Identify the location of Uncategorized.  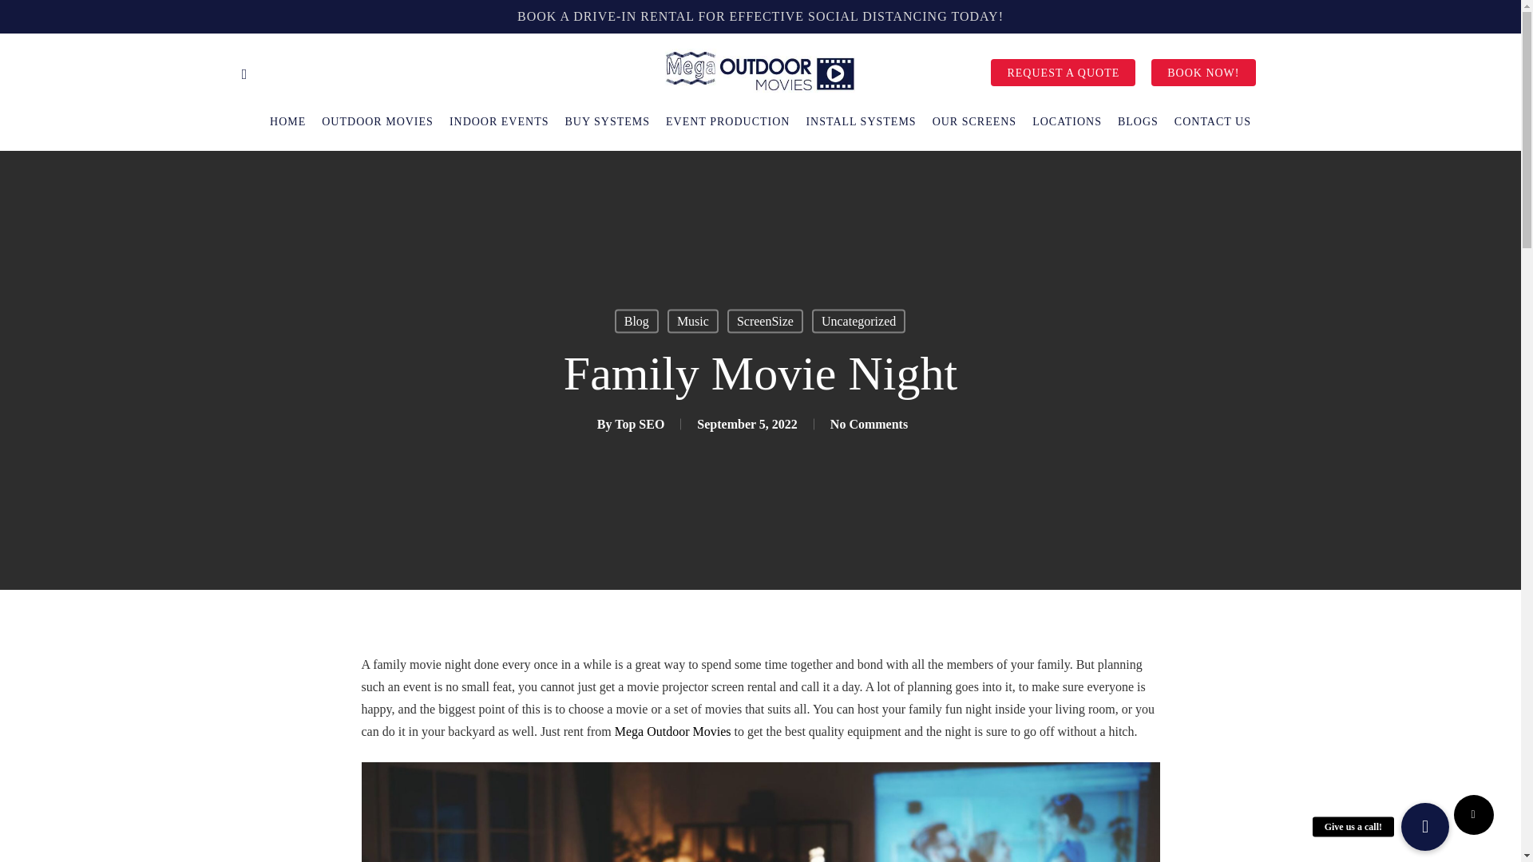
(859, 321).